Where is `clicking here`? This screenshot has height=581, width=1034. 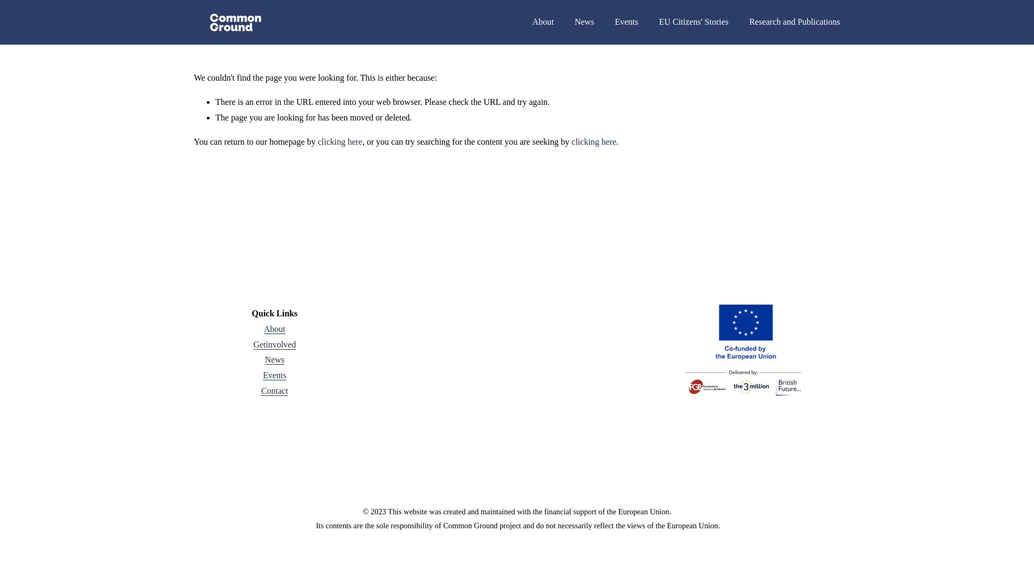 clicking here is located at coordinates (340, 141).